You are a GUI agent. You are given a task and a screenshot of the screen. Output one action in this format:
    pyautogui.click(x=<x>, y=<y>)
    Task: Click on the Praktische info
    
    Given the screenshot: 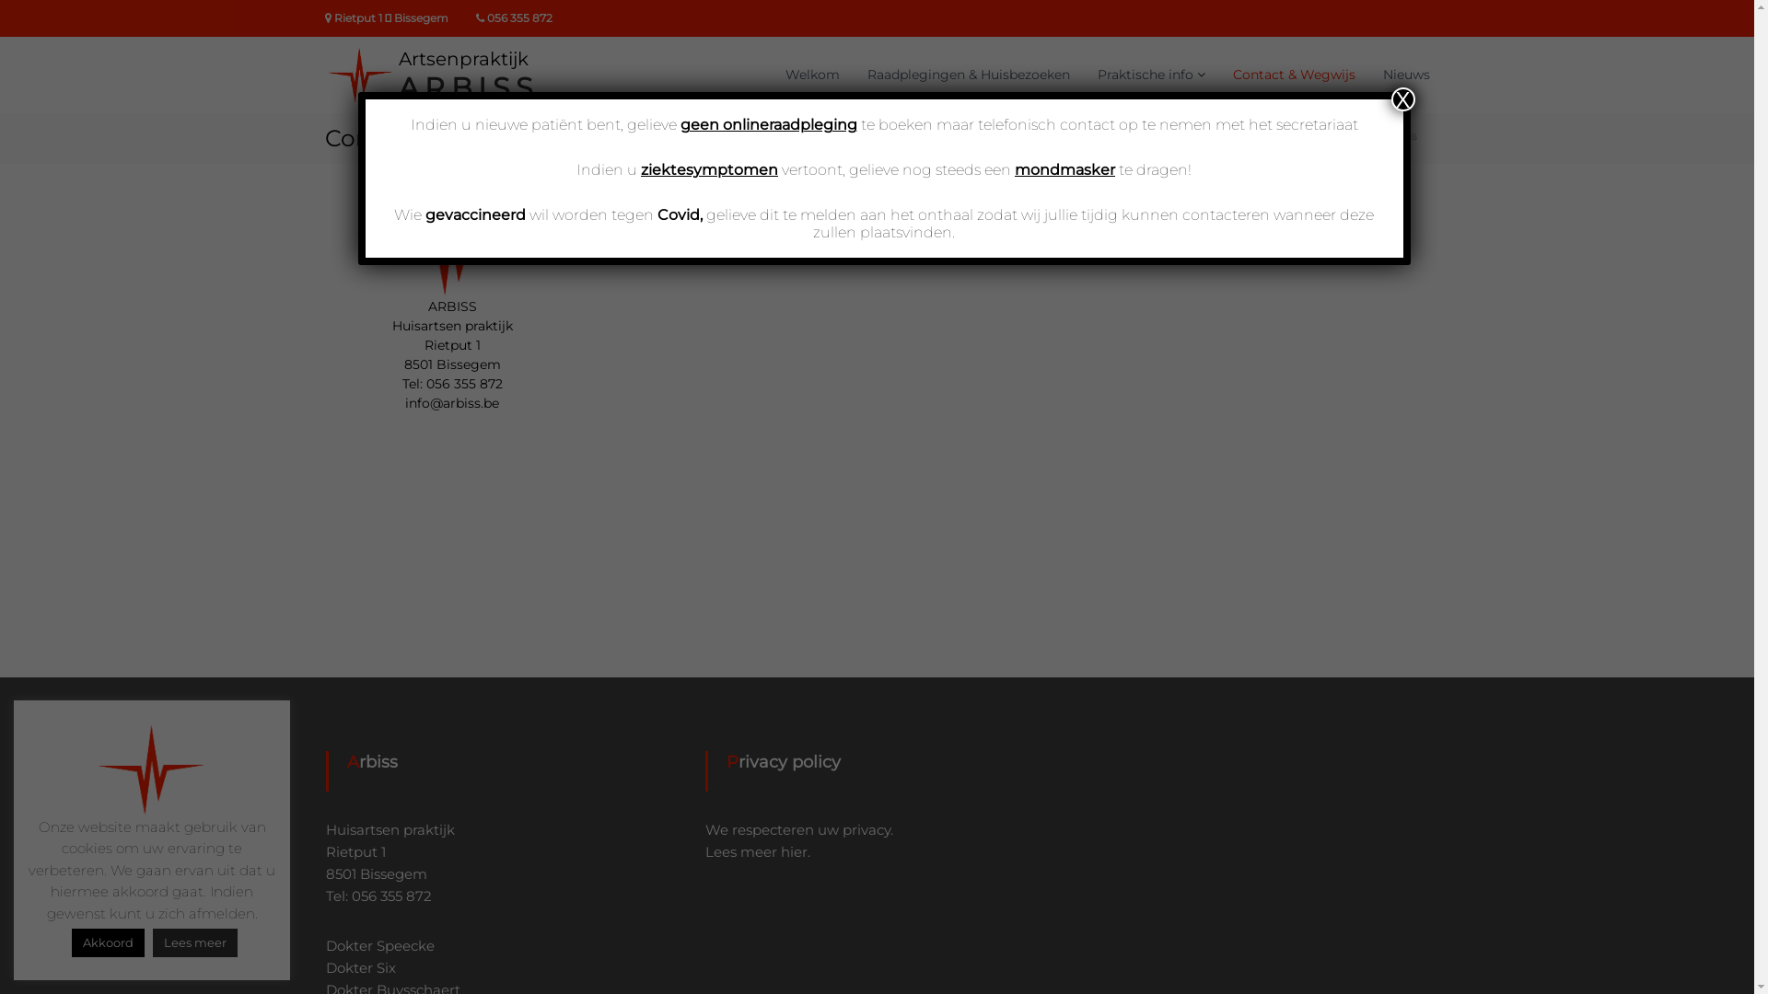 What is the action you would take?
    pyautogui.click(x=1146, y=75)
    